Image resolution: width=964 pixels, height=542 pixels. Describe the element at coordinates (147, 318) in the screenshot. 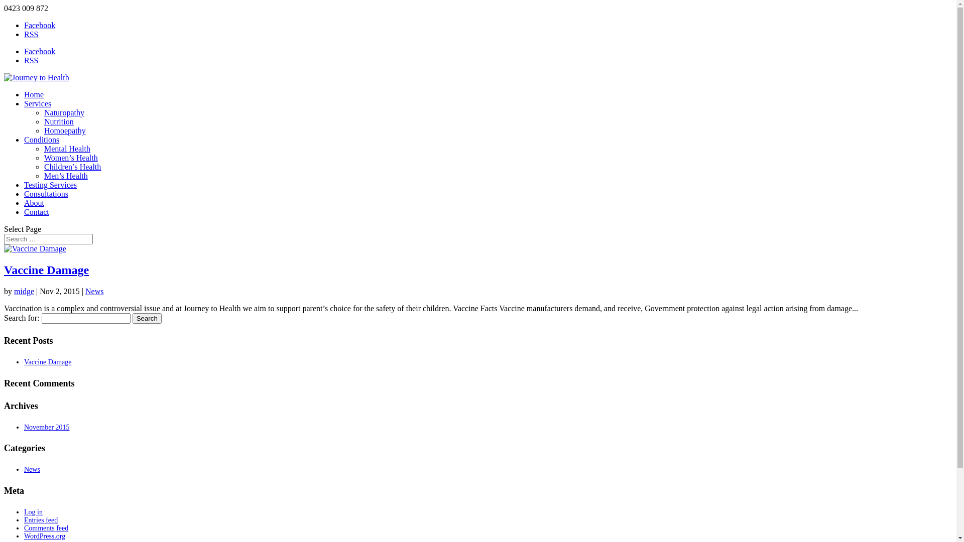

I see `Search` at that location.